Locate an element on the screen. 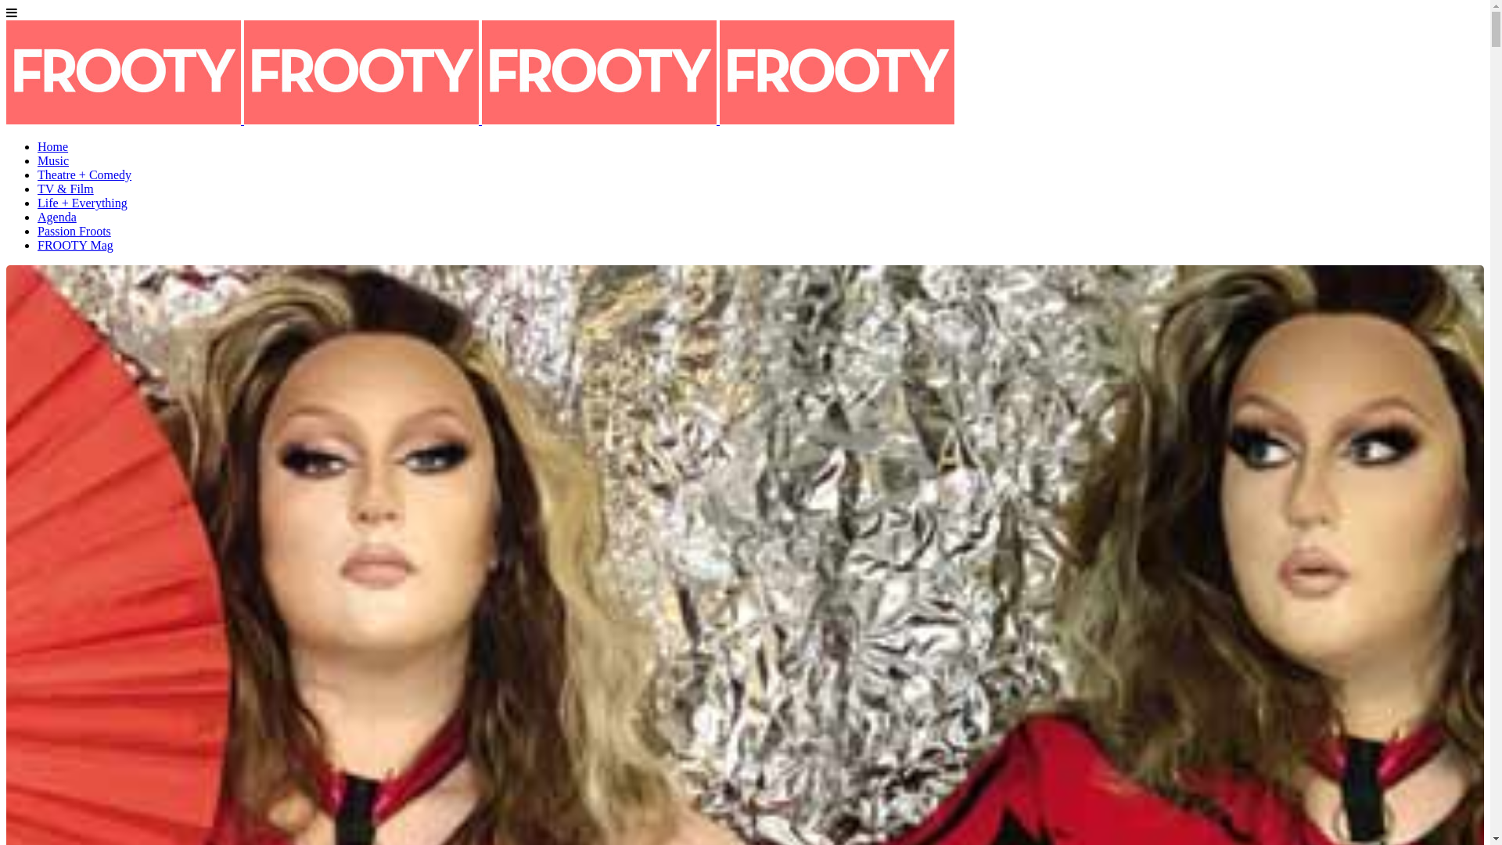 Image resolution: width=1502 pixels, height=845 pixels. FROOTY Mag is located at coordinates (75, 246).